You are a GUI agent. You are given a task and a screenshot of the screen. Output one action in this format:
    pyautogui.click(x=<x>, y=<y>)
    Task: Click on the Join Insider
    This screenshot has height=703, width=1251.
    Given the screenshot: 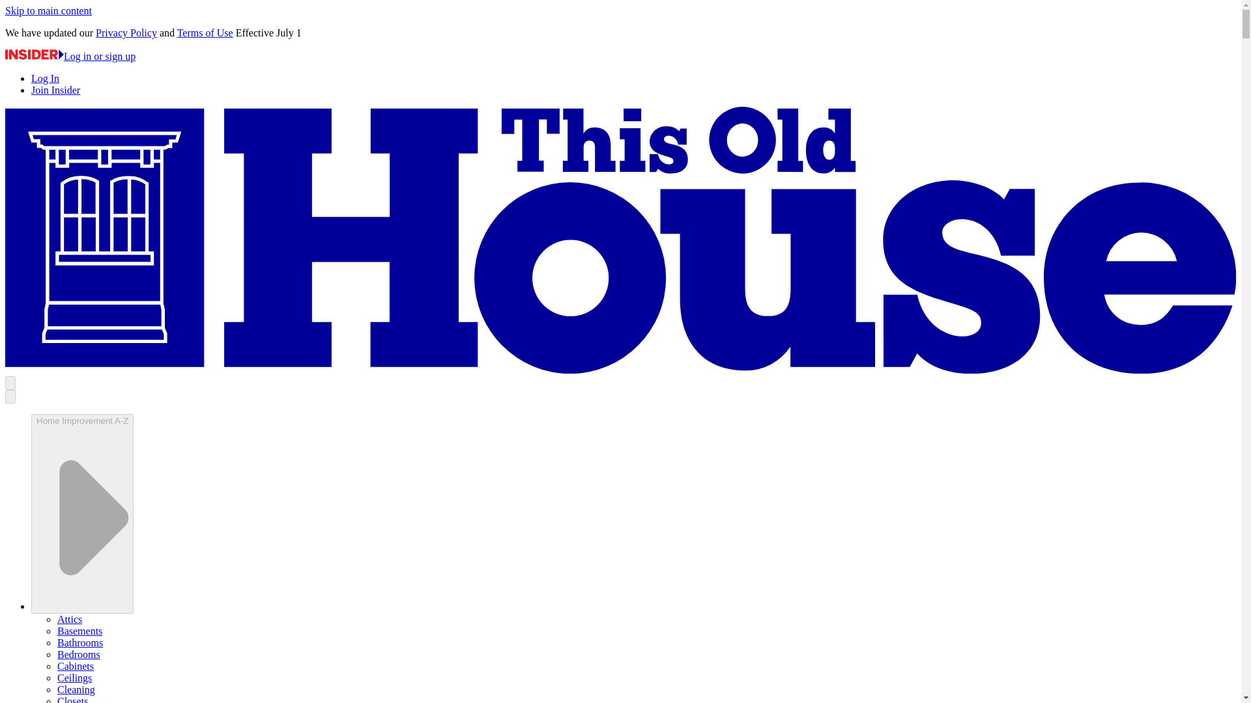 What is the action you would take?
    pyautogui.click(x=55, y=90)
    